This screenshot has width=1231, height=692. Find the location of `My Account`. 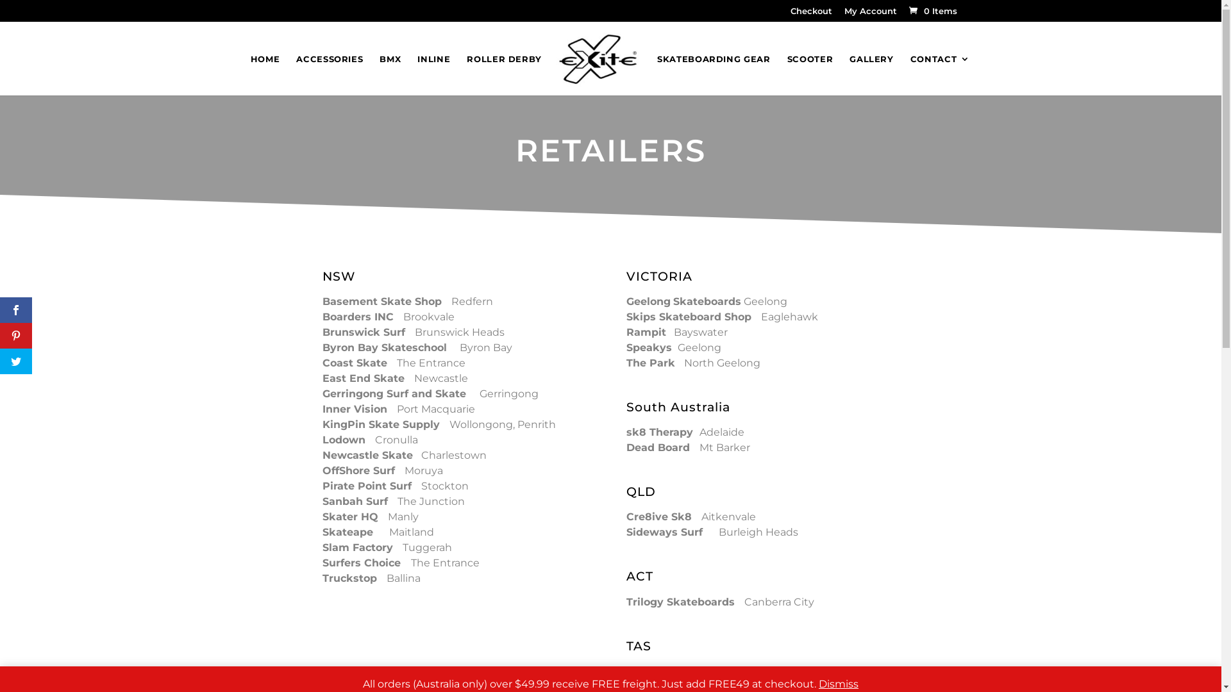

My Account is located at coordinates (870, 14).